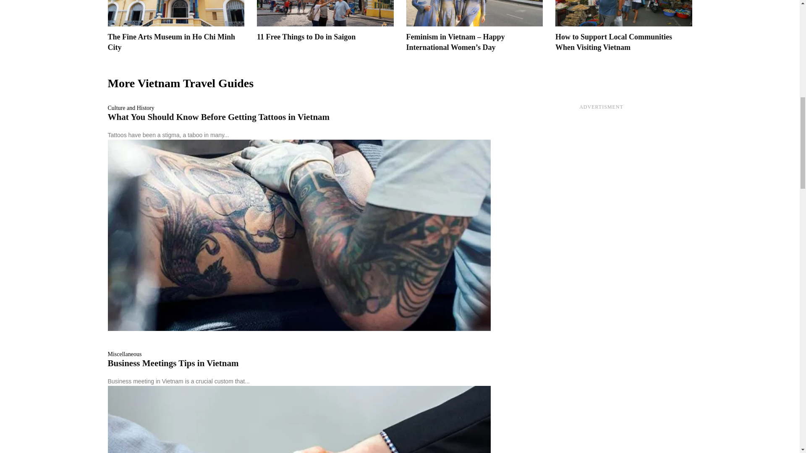 The image size is (806, 453). I want to click on The Fine Arts Museum in Ho Chi Minh City, so click(171, 42).